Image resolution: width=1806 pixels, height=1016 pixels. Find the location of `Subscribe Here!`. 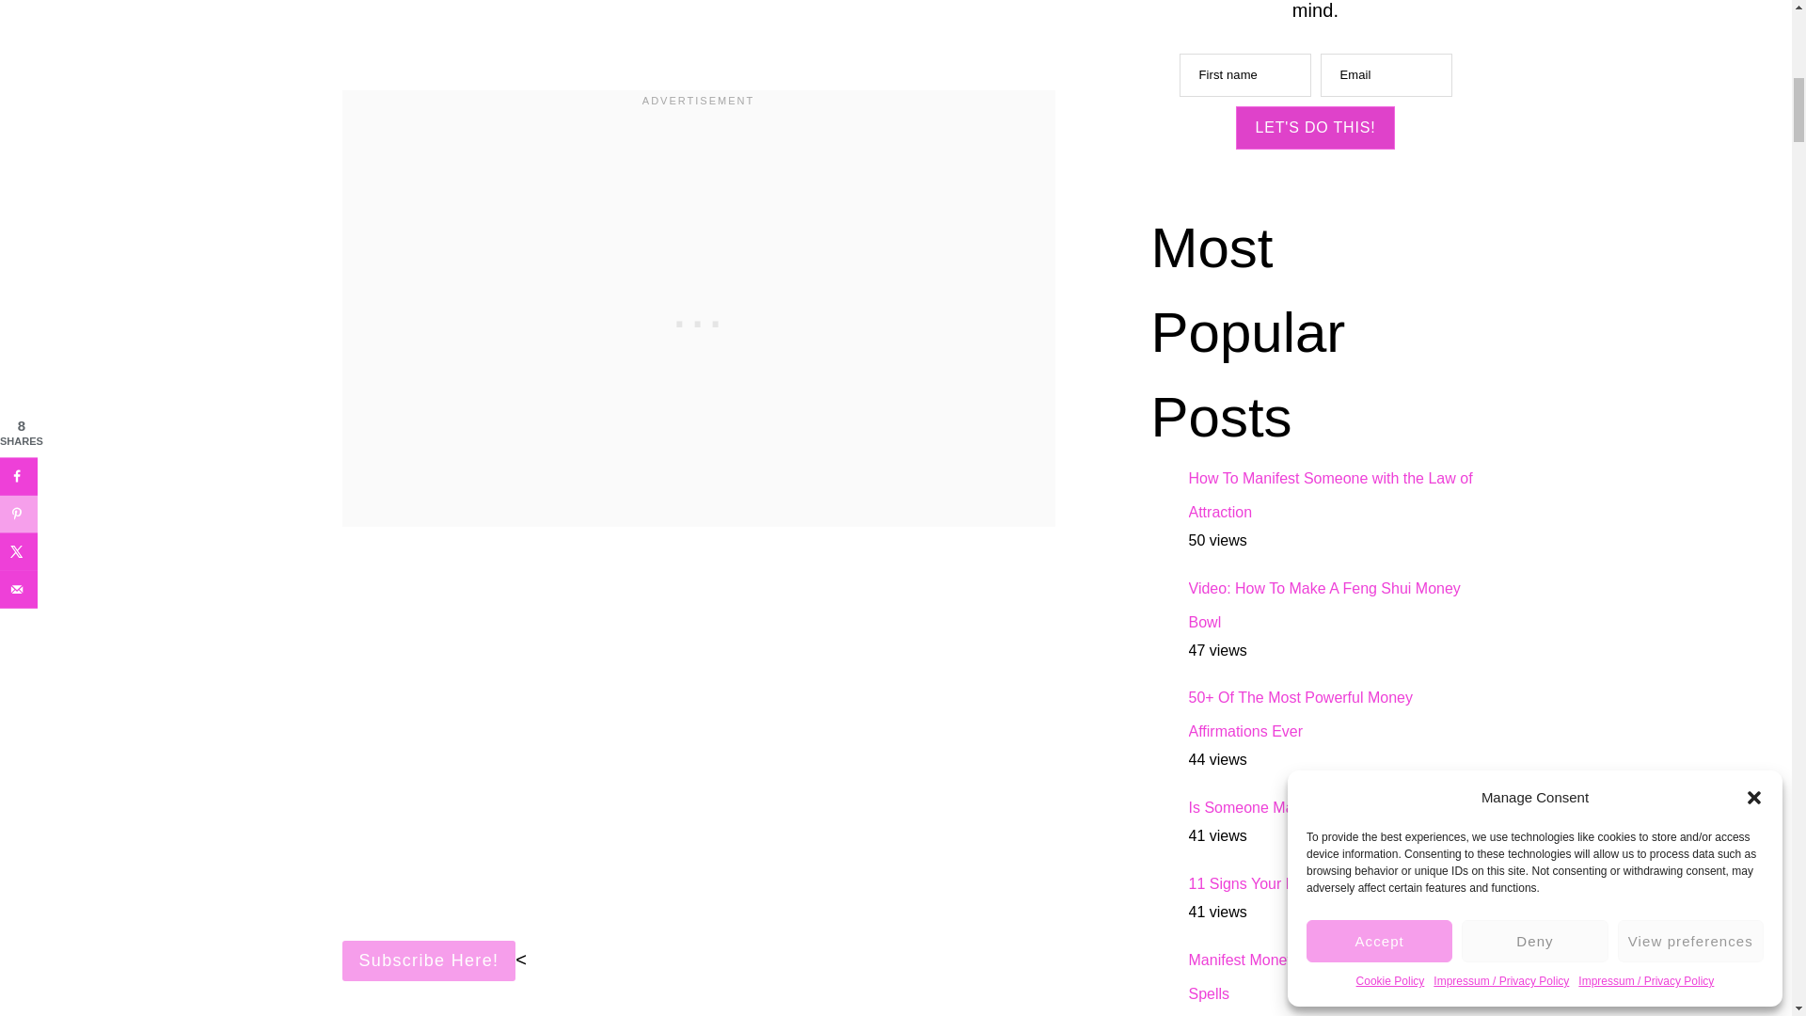

Subscribe Here! is located at coordinates (429, 961).